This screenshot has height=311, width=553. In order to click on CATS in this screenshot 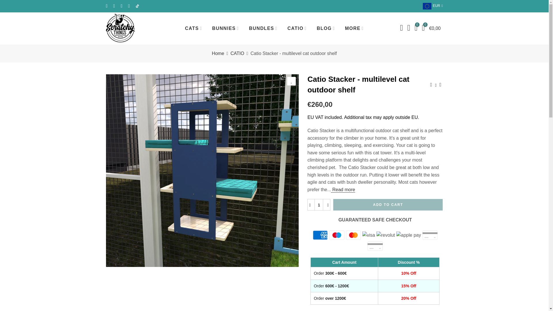, I will do `click(194, 28)`.